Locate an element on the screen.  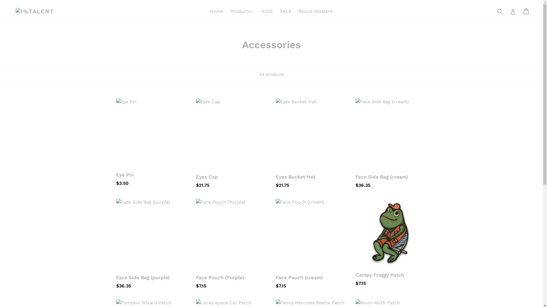
Face Side Bag (cream)
$36.35 is located at coordinates (391, 144).